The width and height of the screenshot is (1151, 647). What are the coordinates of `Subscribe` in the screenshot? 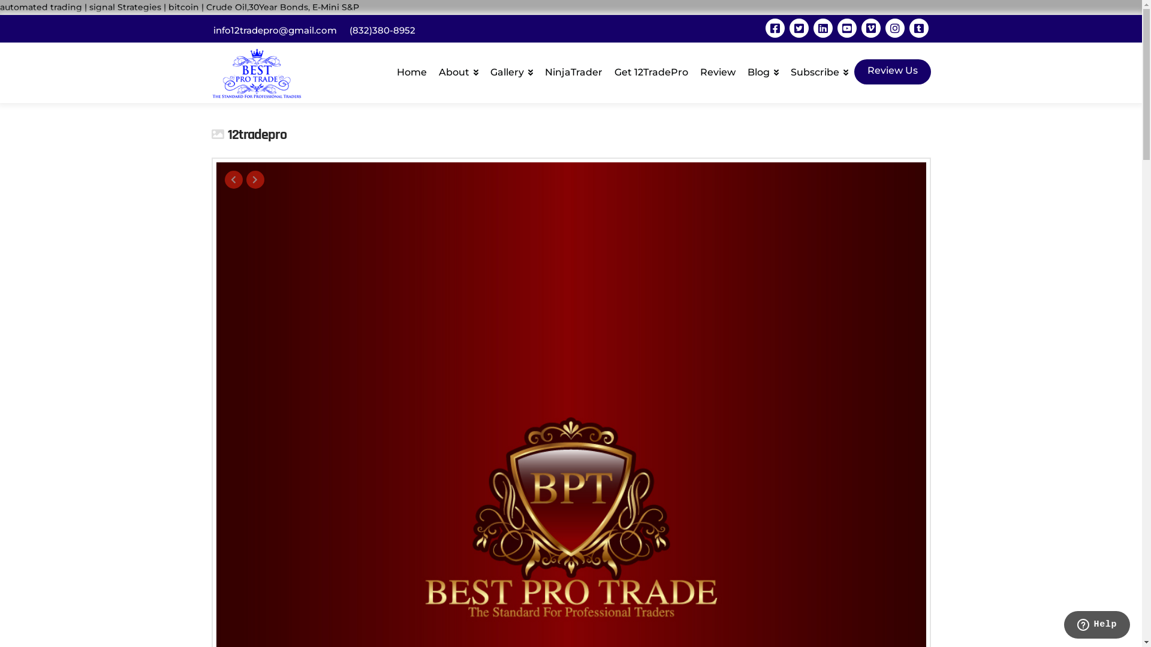 It's located at (819, 69).